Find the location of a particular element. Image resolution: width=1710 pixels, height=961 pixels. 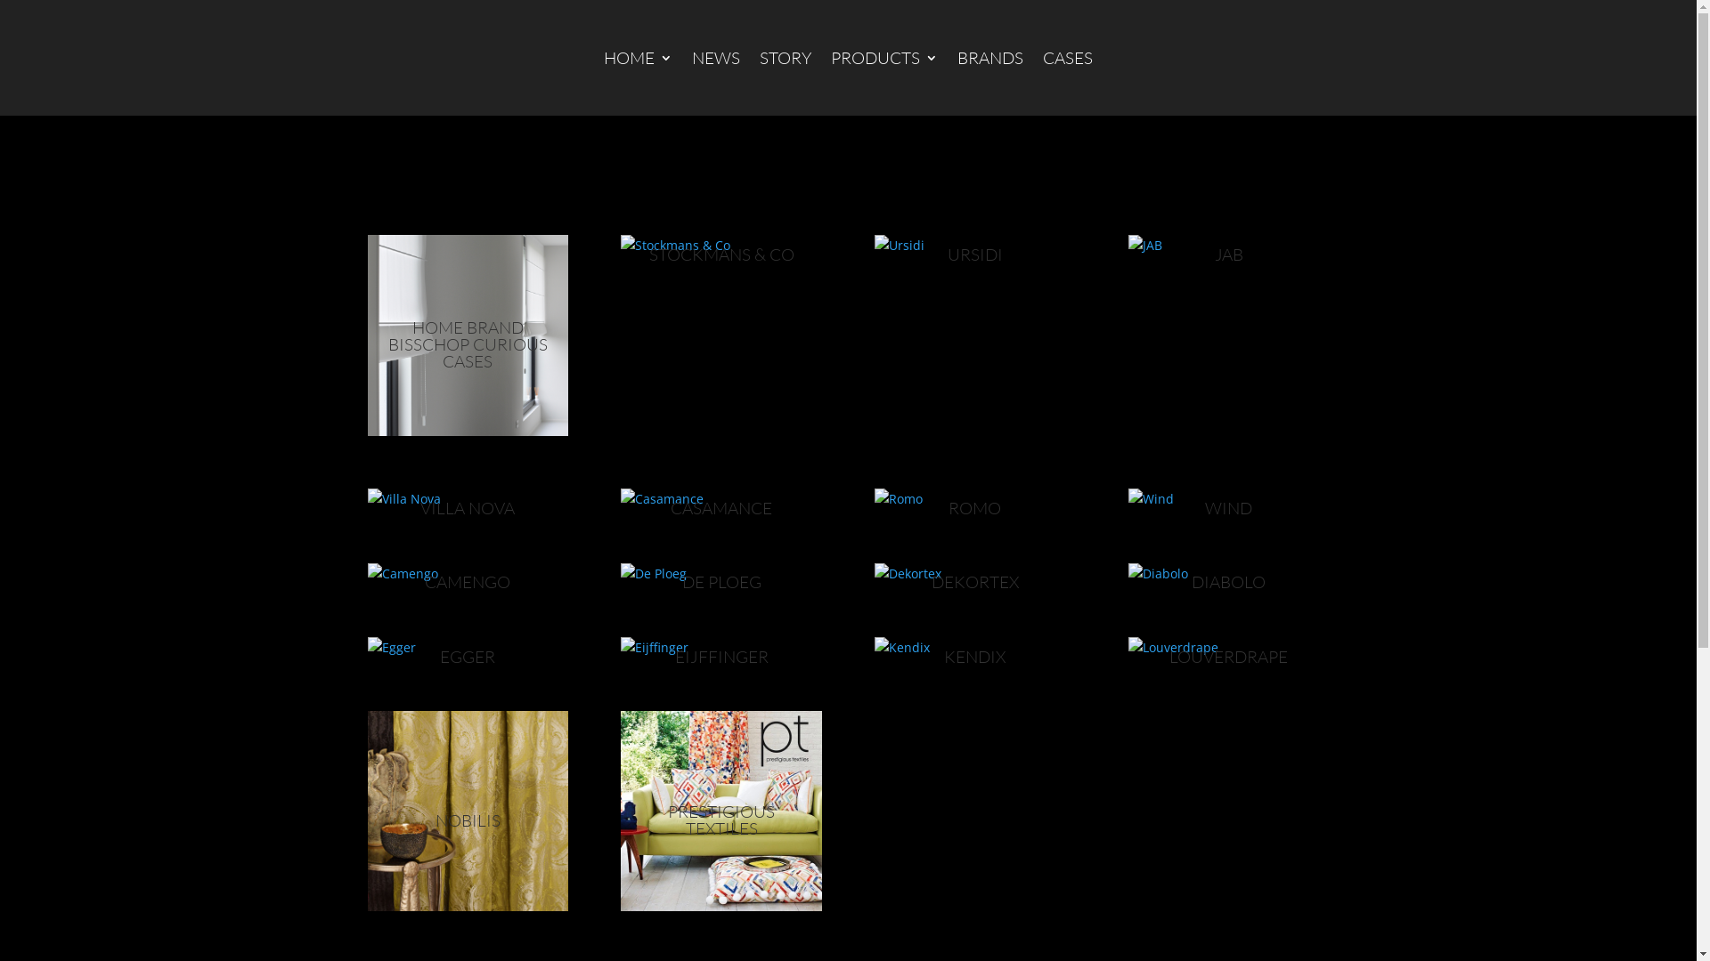

Home brand BISSCHOP curious cases is located at coordinates (467, 335).